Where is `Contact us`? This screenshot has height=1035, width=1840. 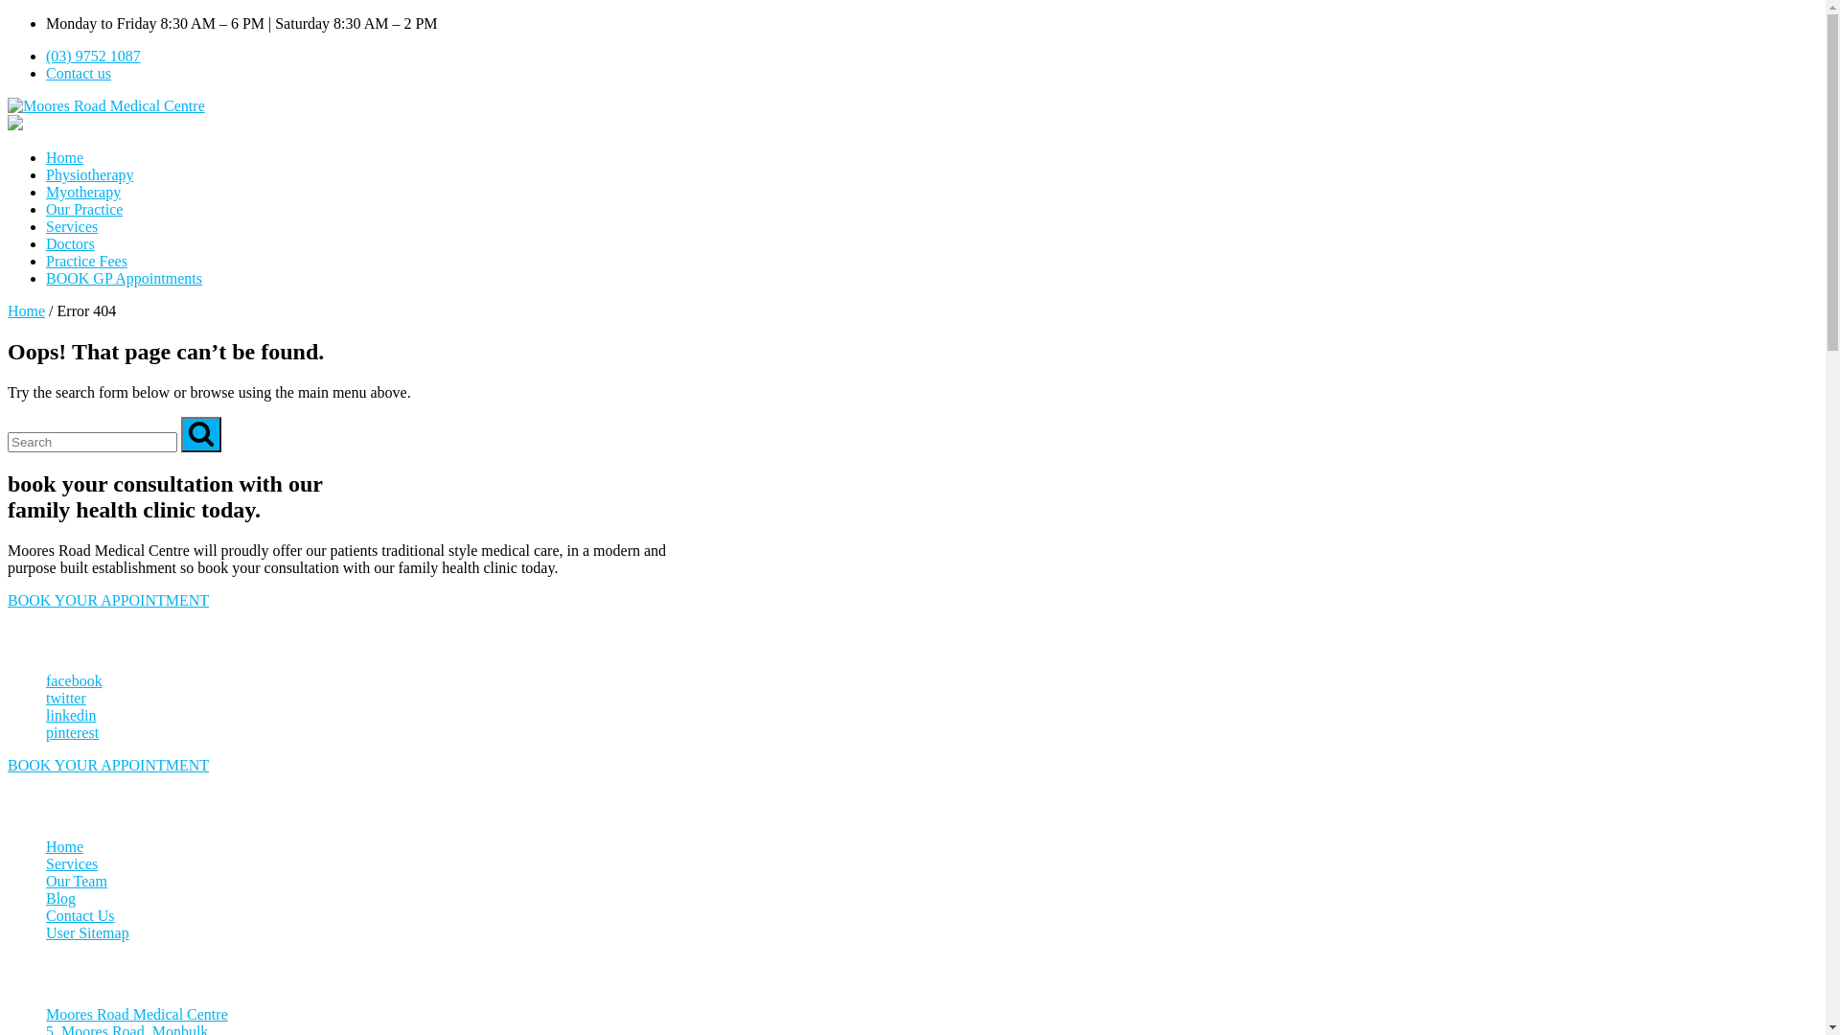
Contact us is located at coordinates (79, 73).